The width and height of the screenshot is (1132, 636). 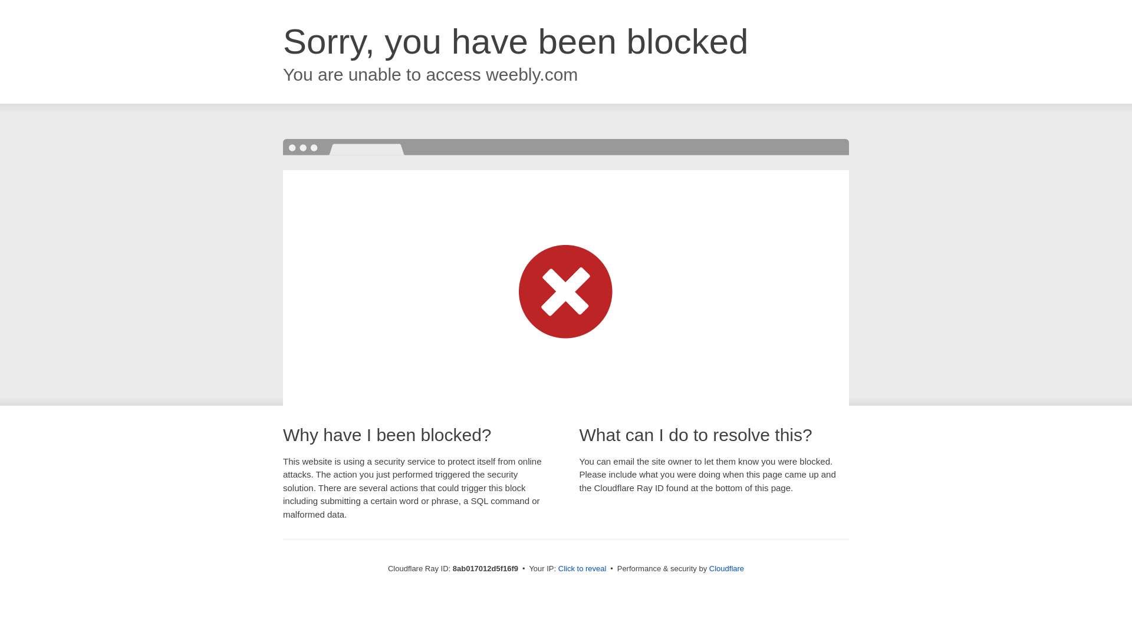 I want to click on Click to reveal, so click(x=583, y=569).